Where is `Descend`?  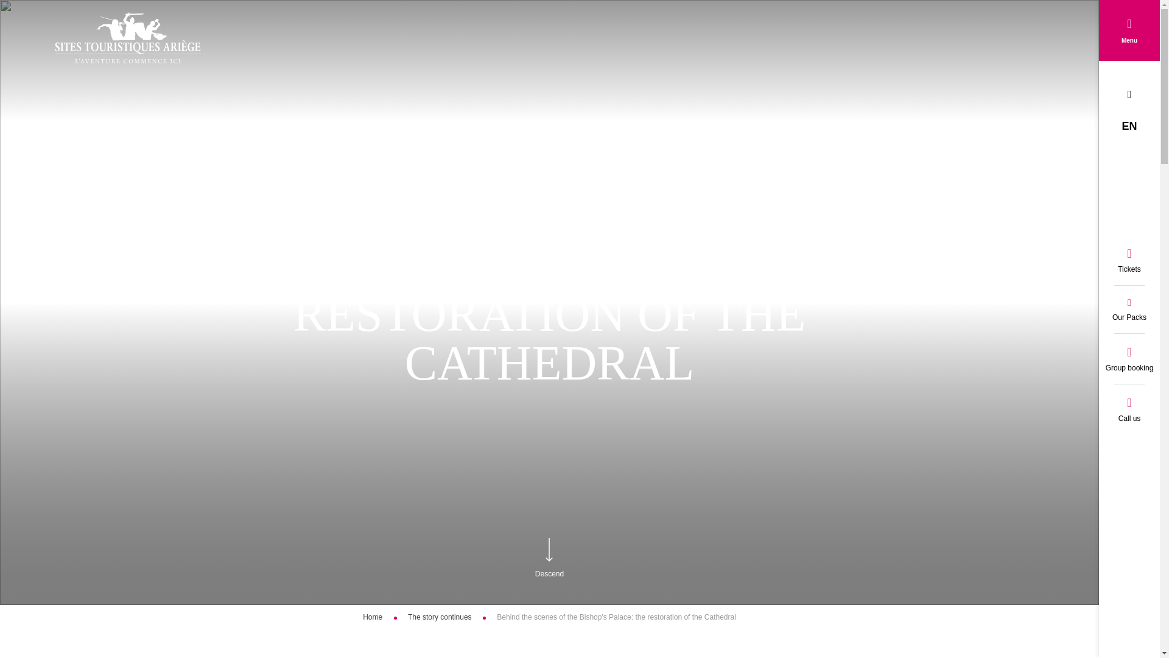
Descend is located at coordinates (549, 574).